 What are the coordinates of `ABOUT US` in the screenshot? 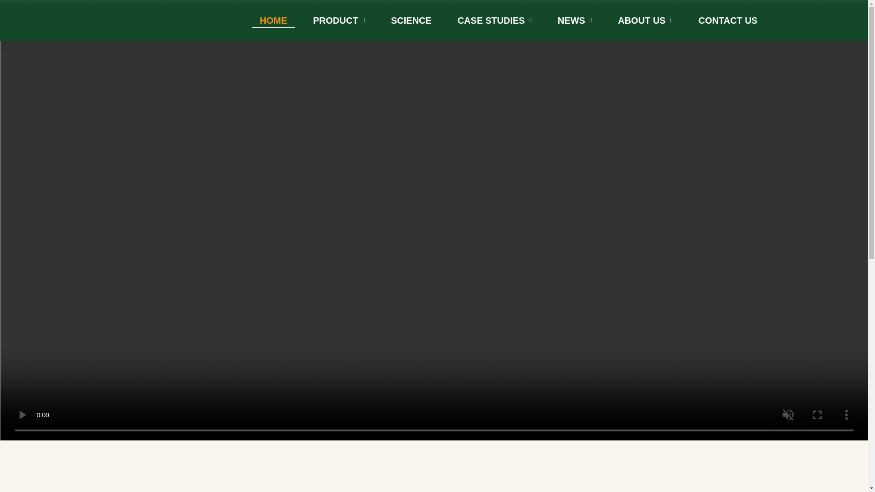 It's located at (645, 21).